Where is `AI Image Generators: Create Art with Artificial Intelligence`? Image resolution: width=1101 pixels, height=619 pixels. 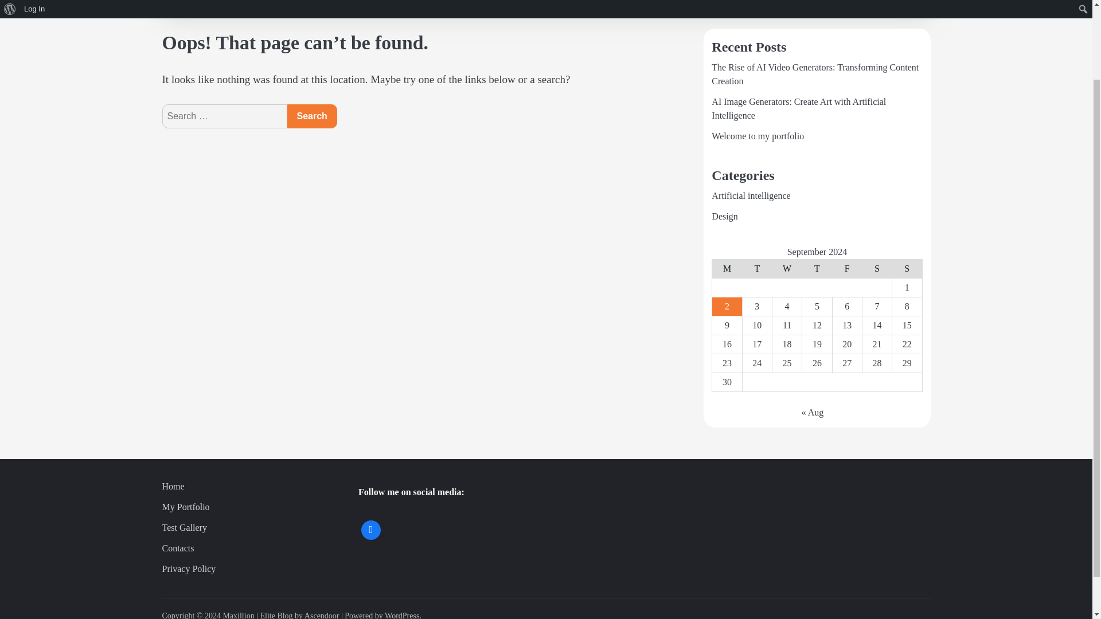 AI Image Generators: Create Art with Artificial Intelligence is located at coordinates (798, 108).